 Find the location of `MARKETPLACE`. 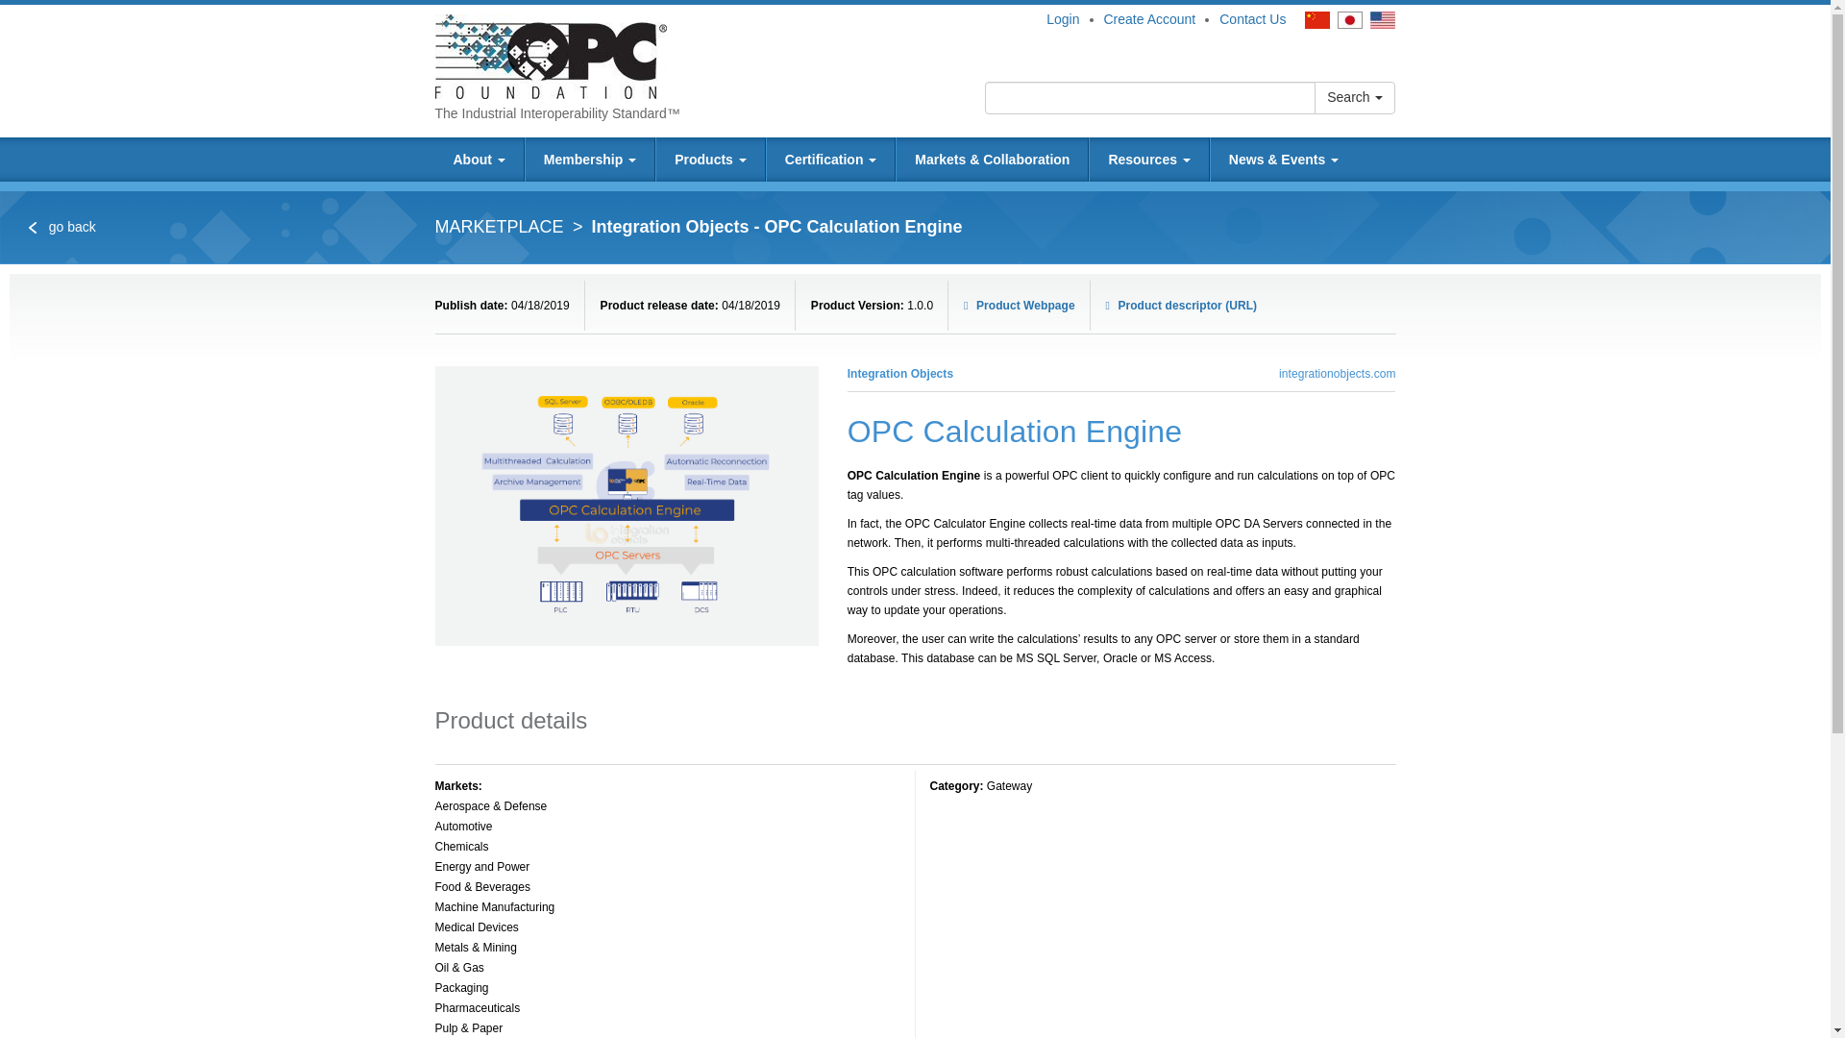

MARKETPLACE is located at coordinates (498, 227).